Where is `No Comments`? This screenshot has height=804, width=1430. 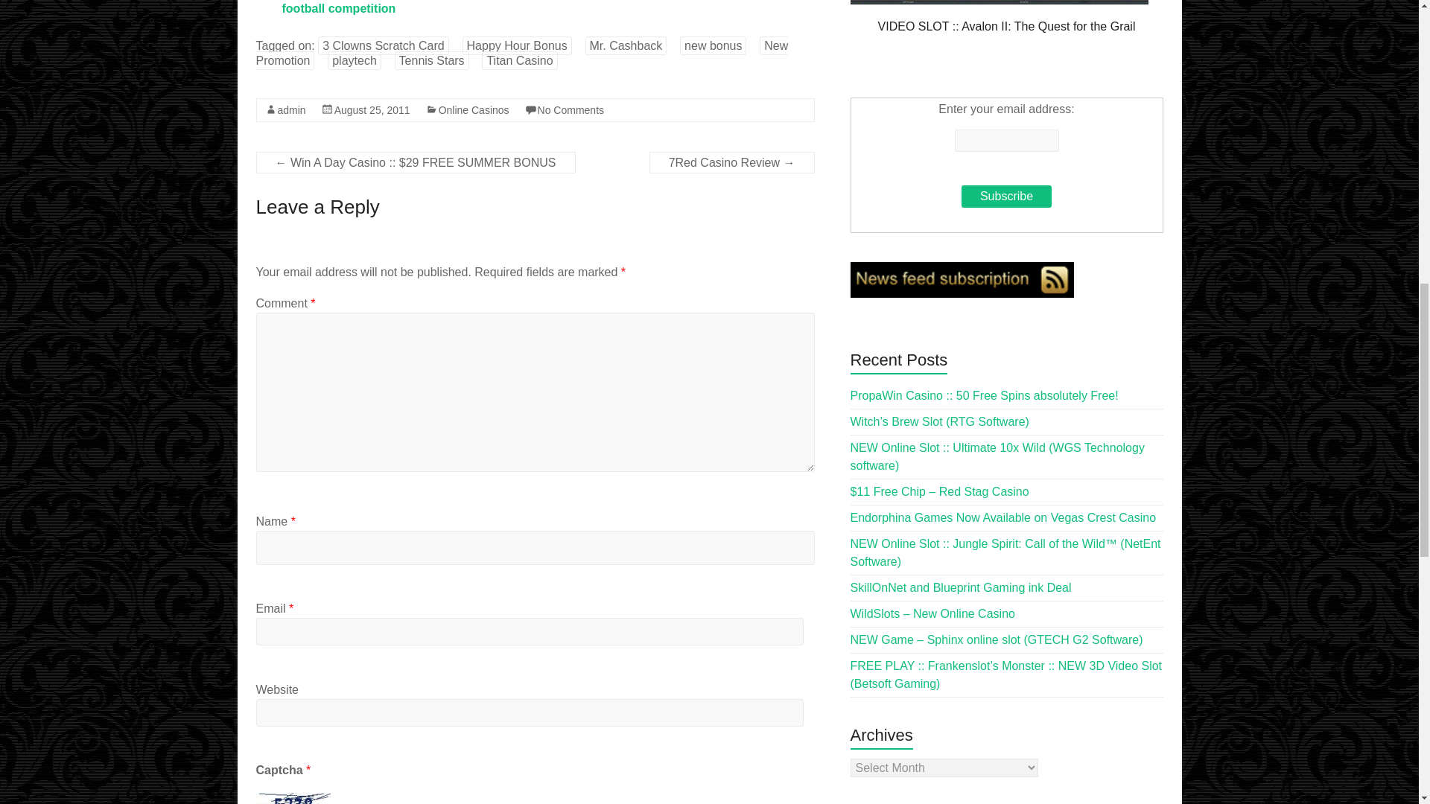 No Comments is located at coordinates (571, 110).